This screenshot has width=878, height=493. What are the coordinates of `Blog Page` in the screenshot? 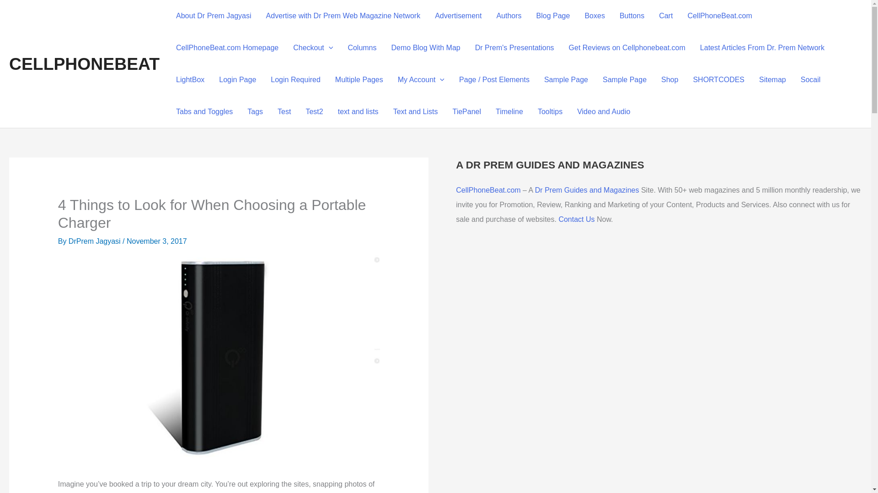 It's located at (553, 16).